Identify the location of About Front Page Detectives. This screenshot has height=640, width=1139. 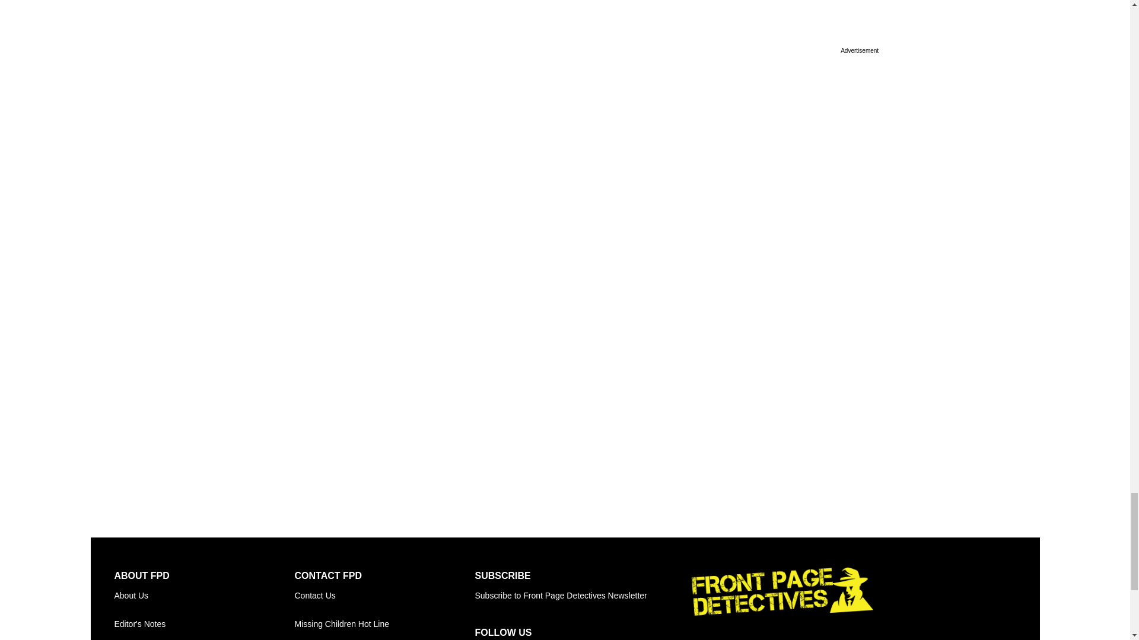
(204, 595).